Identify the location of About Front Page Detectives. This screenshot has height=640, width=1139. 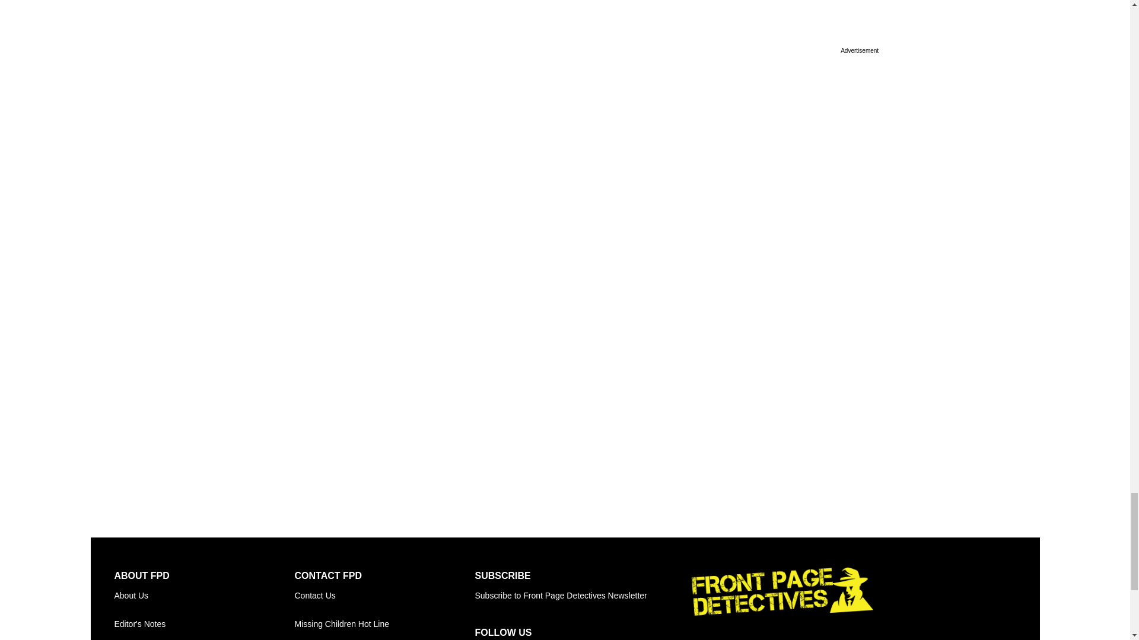
(204, 595).